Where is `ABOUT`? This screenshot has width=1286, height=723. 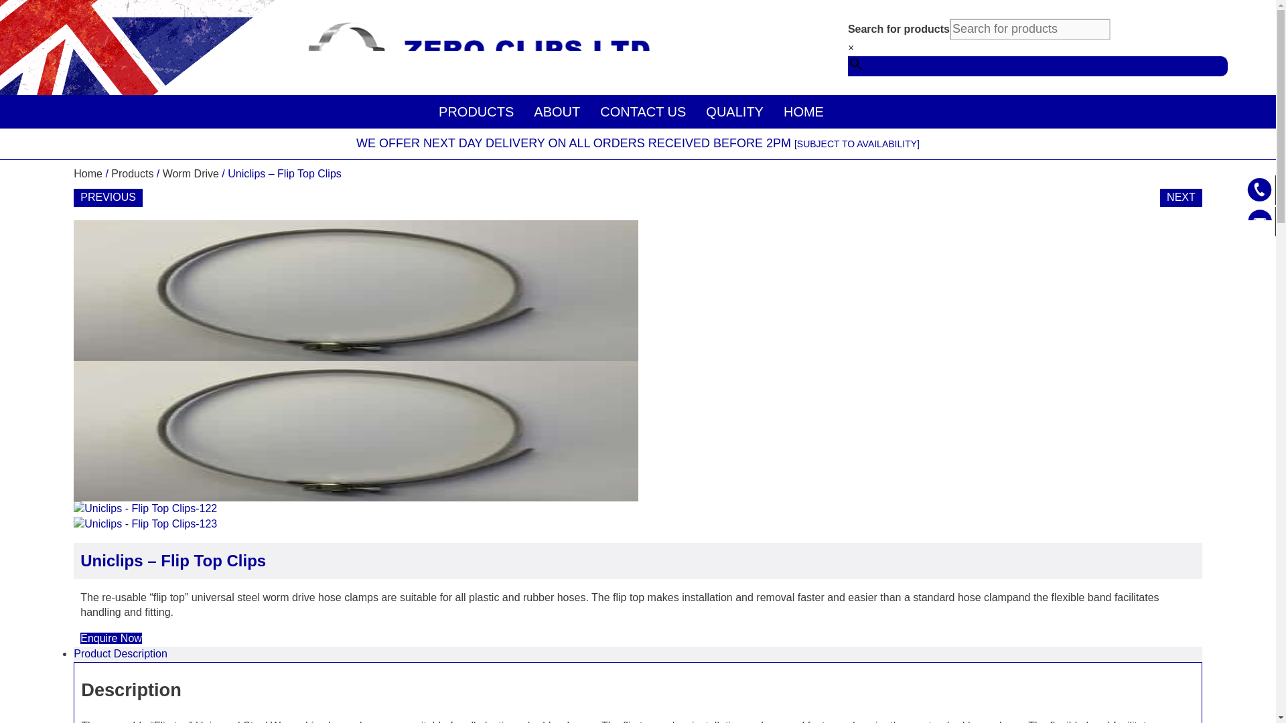 ABOUT is located at coordinates (557, 111).